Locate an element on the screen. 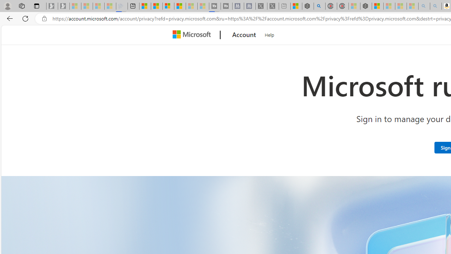 The width and height of the screenshot is (451, 254). Help is located at coordinates (270, 34).